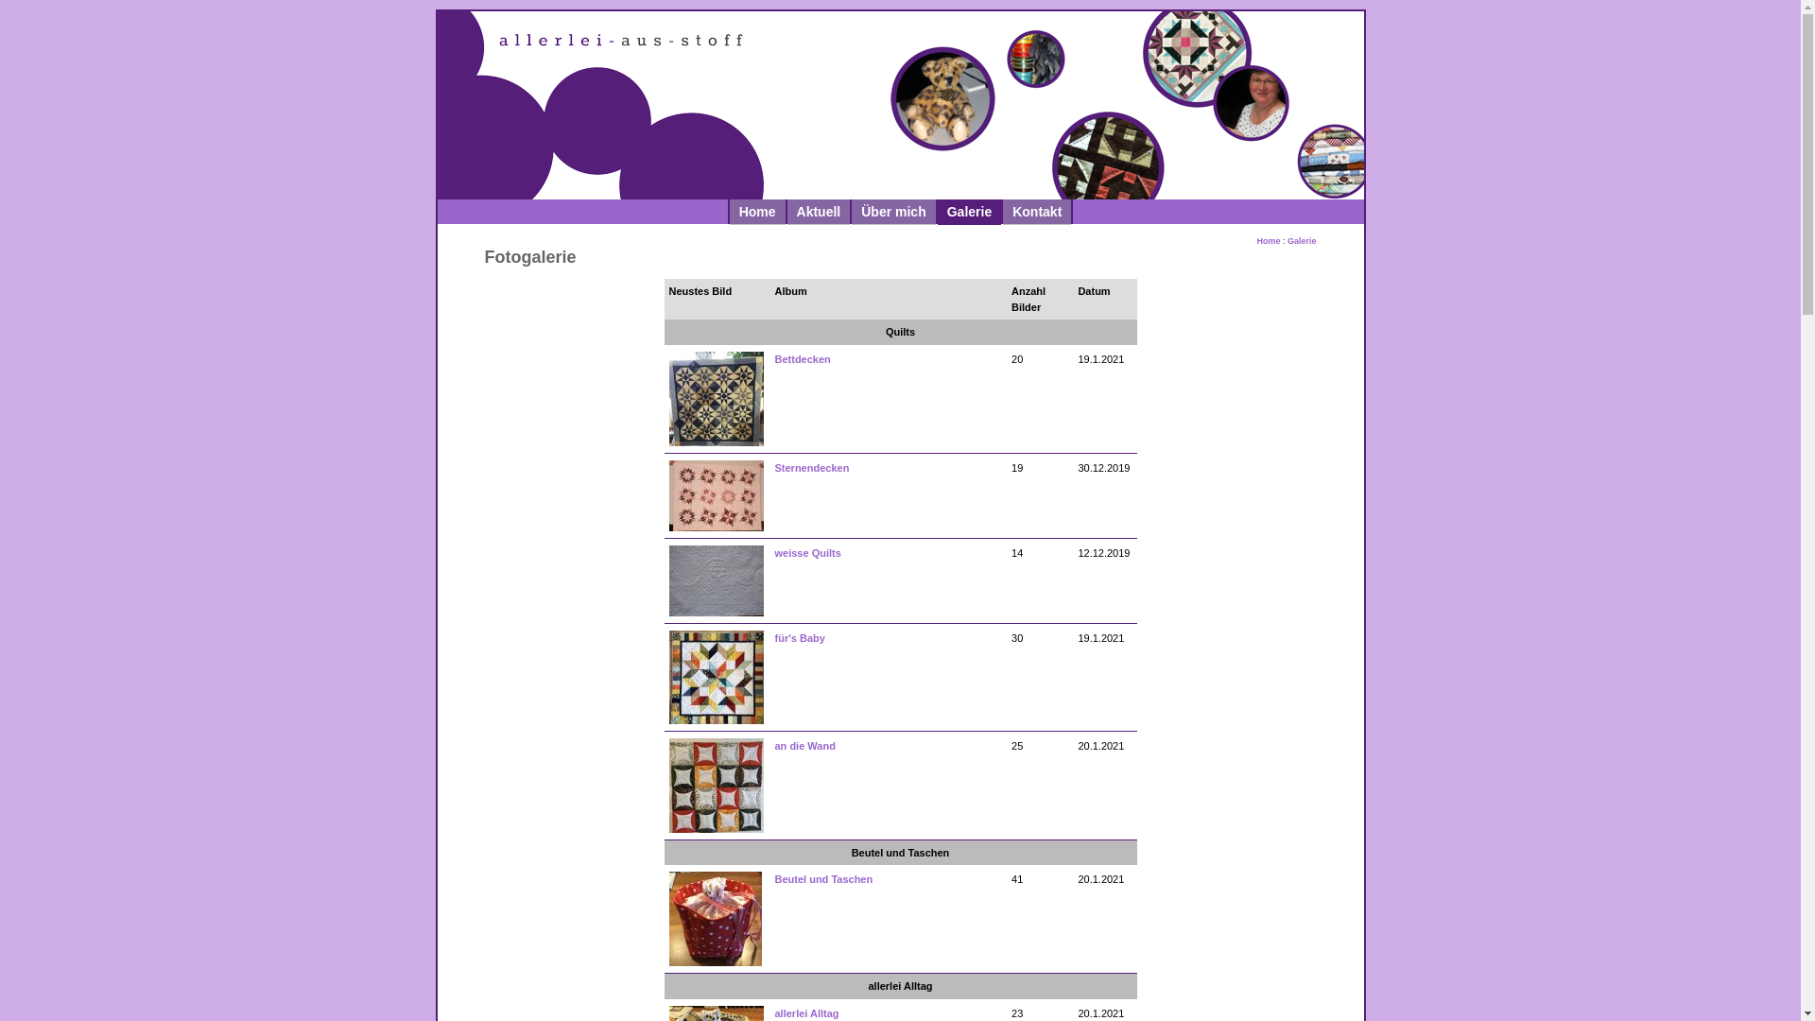 This screenshot has height=1021, width=1815. I want to click on Galerie, so click(1303, 246).